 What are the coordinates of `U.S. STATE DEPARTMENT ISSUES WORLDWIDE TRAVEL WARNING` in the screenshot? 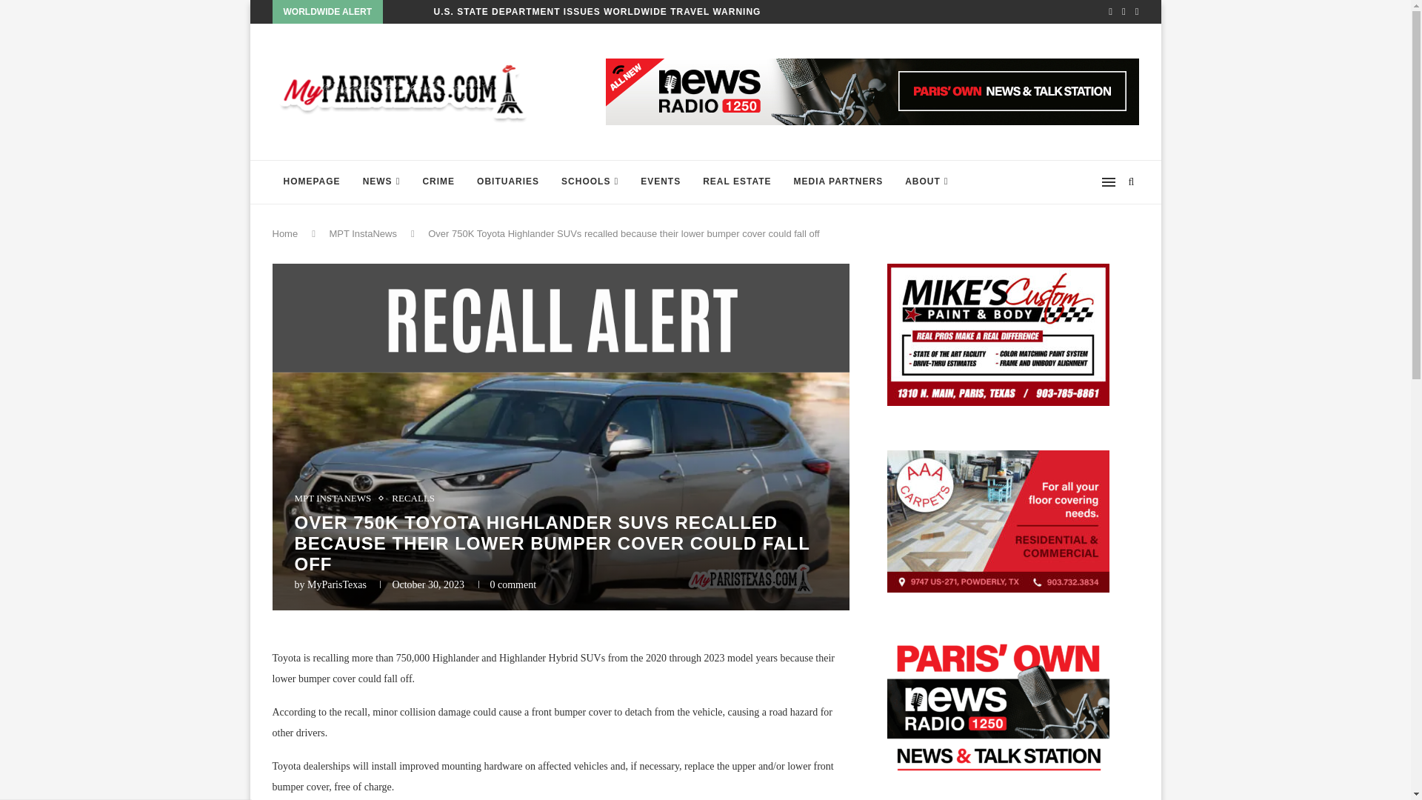 It's located at (597, 12).